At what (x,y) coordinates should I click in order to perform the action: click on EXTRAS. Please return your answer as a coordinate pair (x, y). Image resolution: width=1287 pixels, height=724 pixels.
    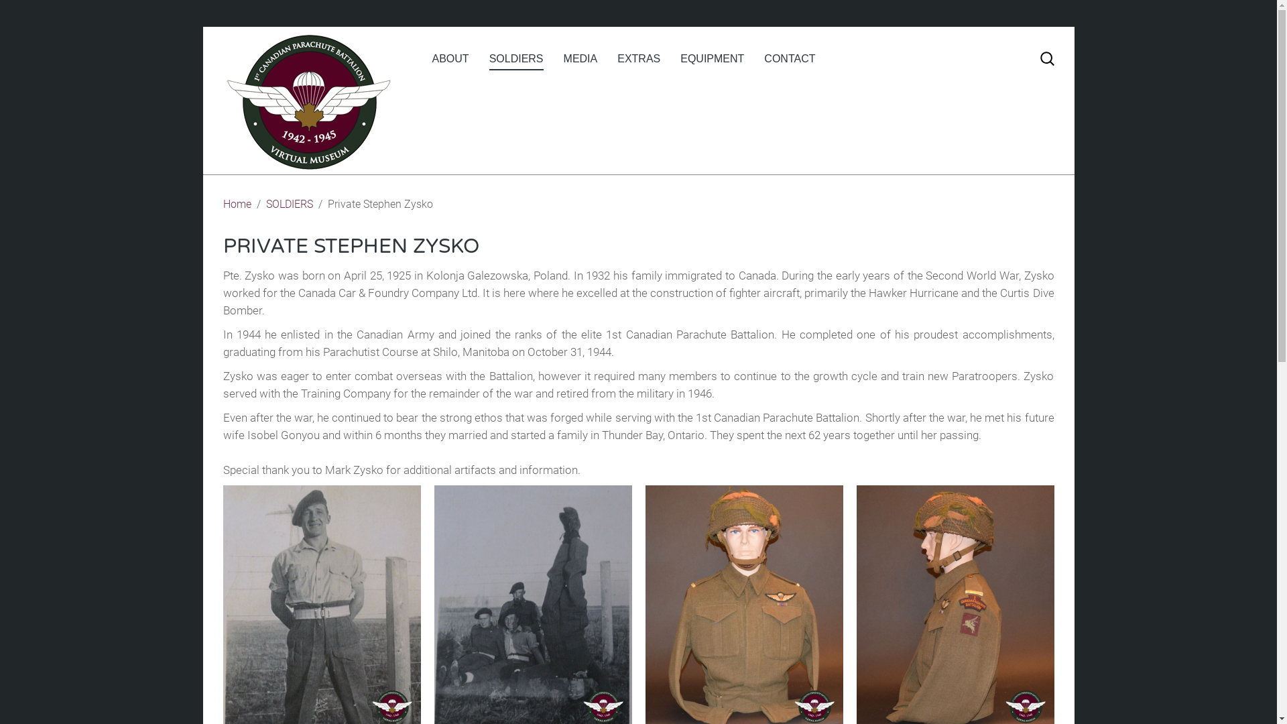
    Looking at the image, I should click on (639, 59).